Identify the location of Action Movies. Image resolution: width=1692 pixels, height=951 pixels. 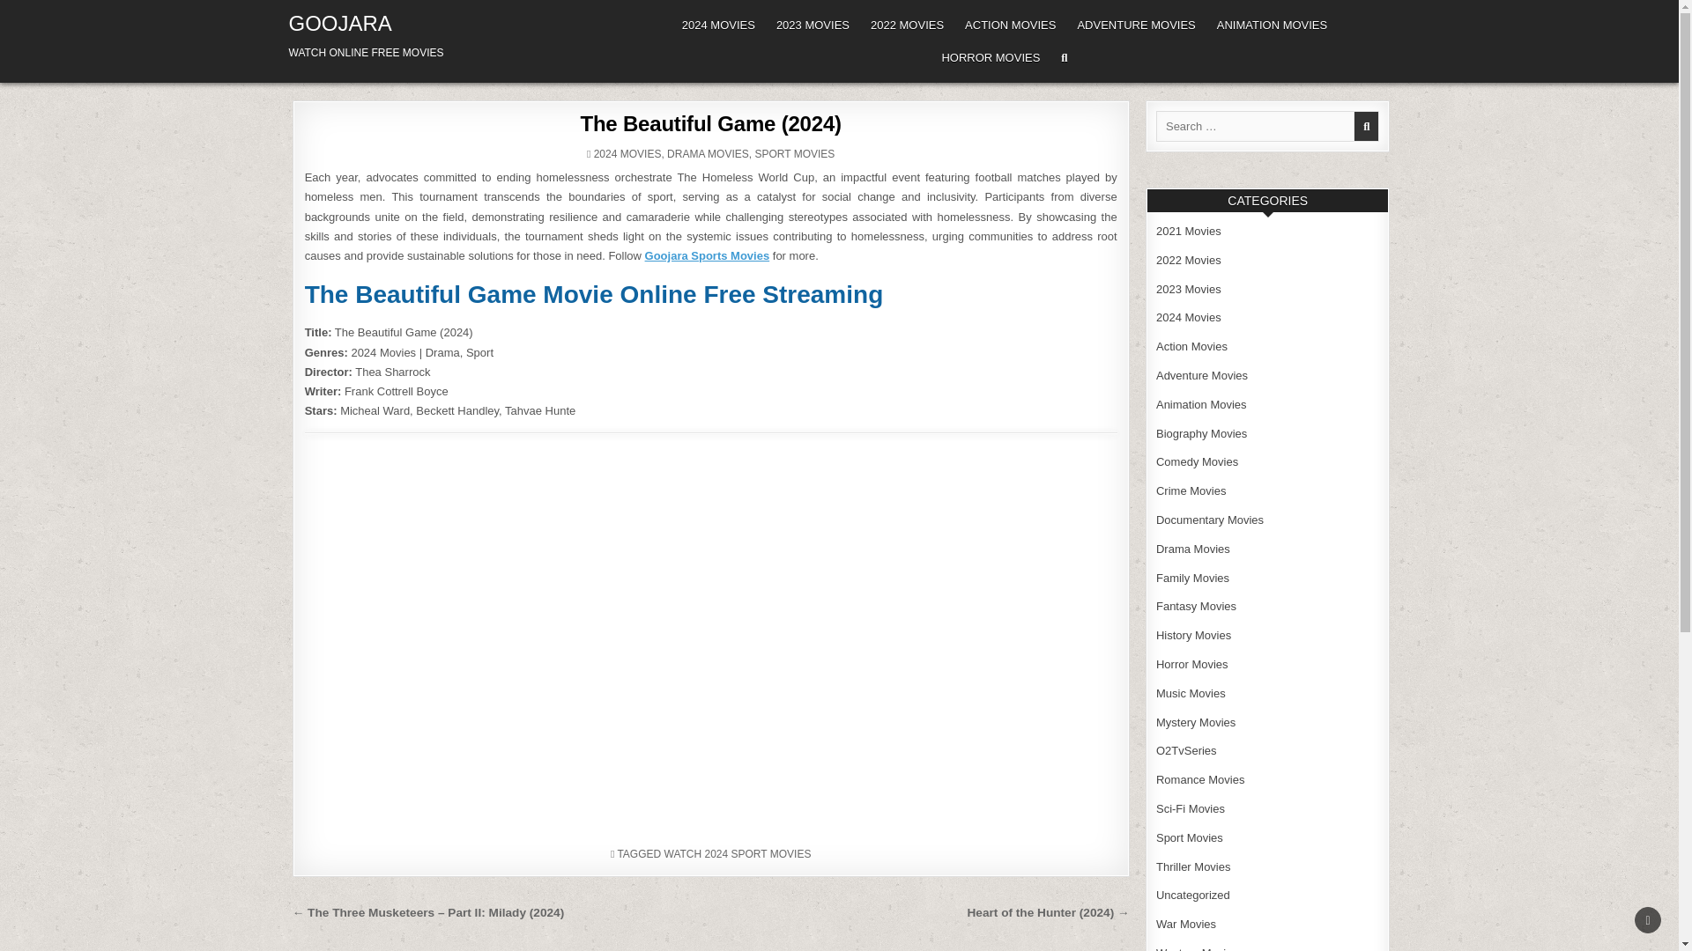
(1191, 345).